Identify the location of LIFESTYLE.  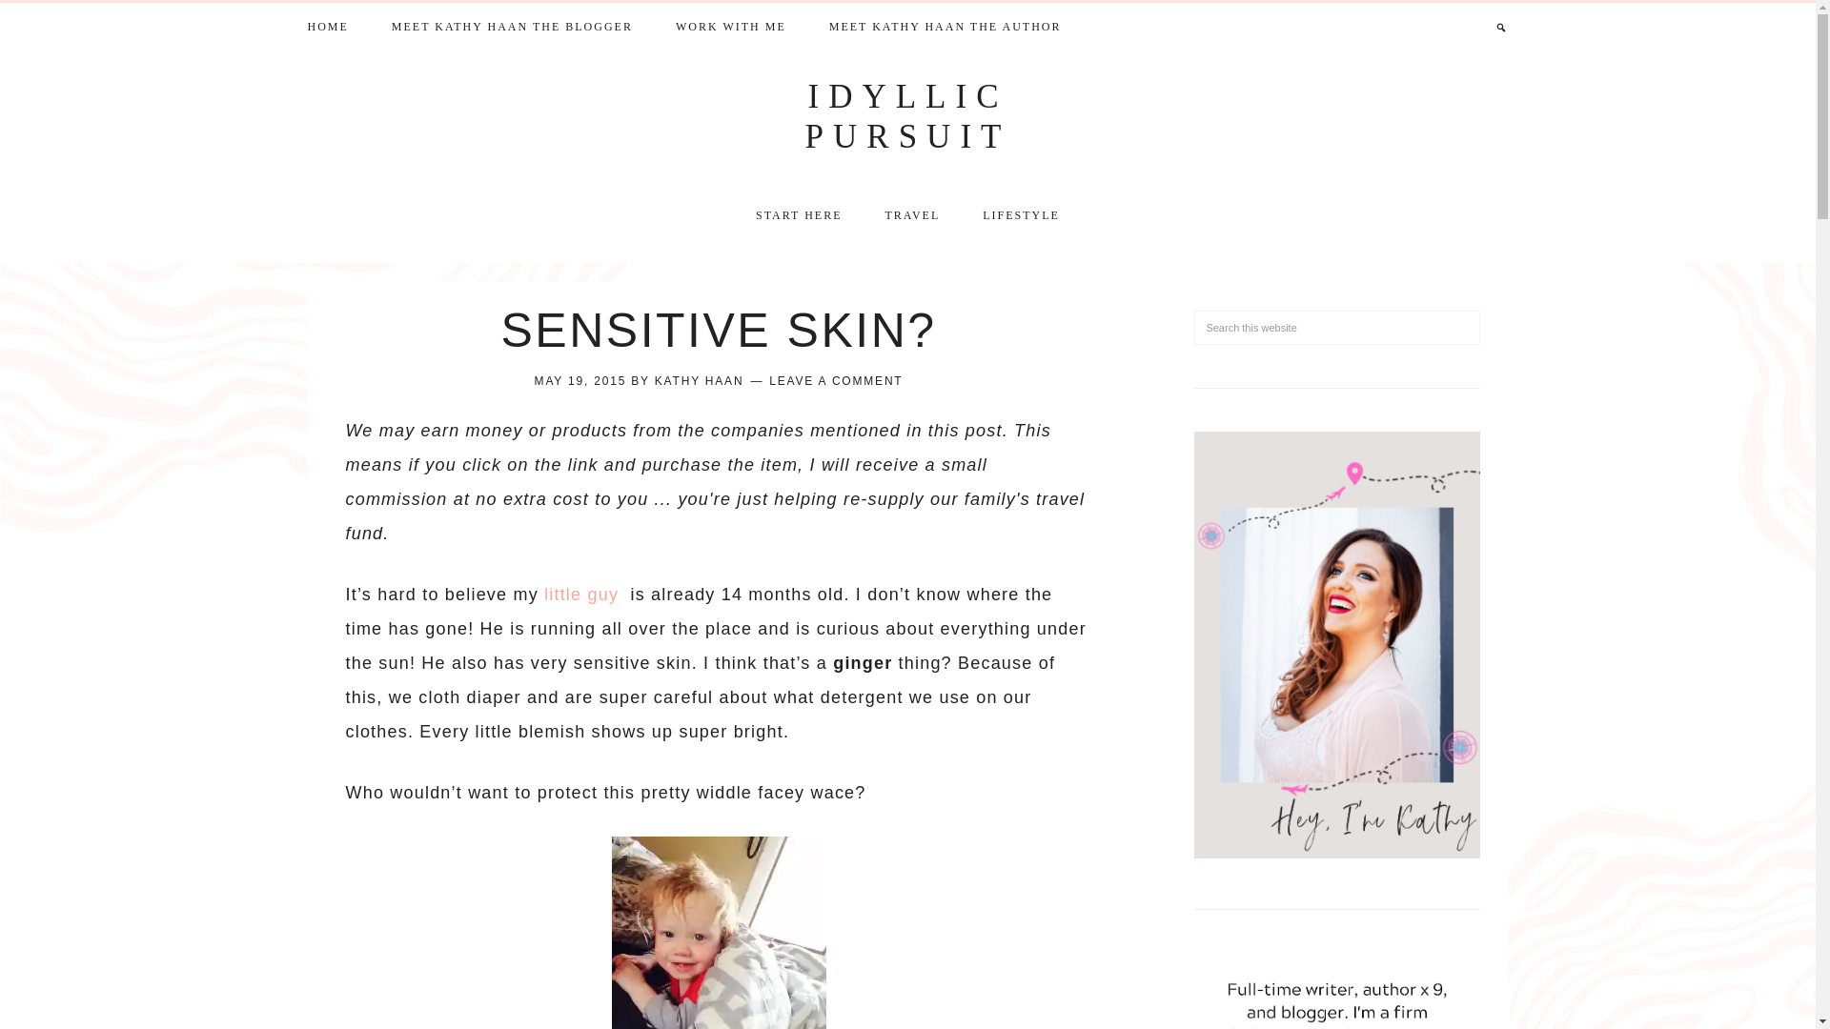
(1022, 212).